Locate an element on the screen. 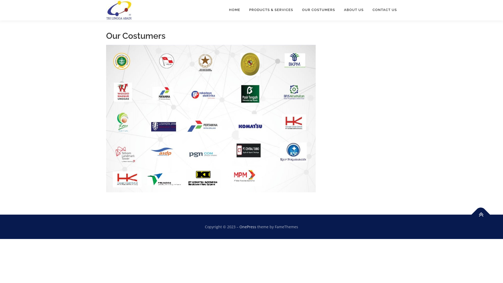 This screenshot has height=283, width=503. PRODUCTS & SERVICES is located at coordinates (271, 10).